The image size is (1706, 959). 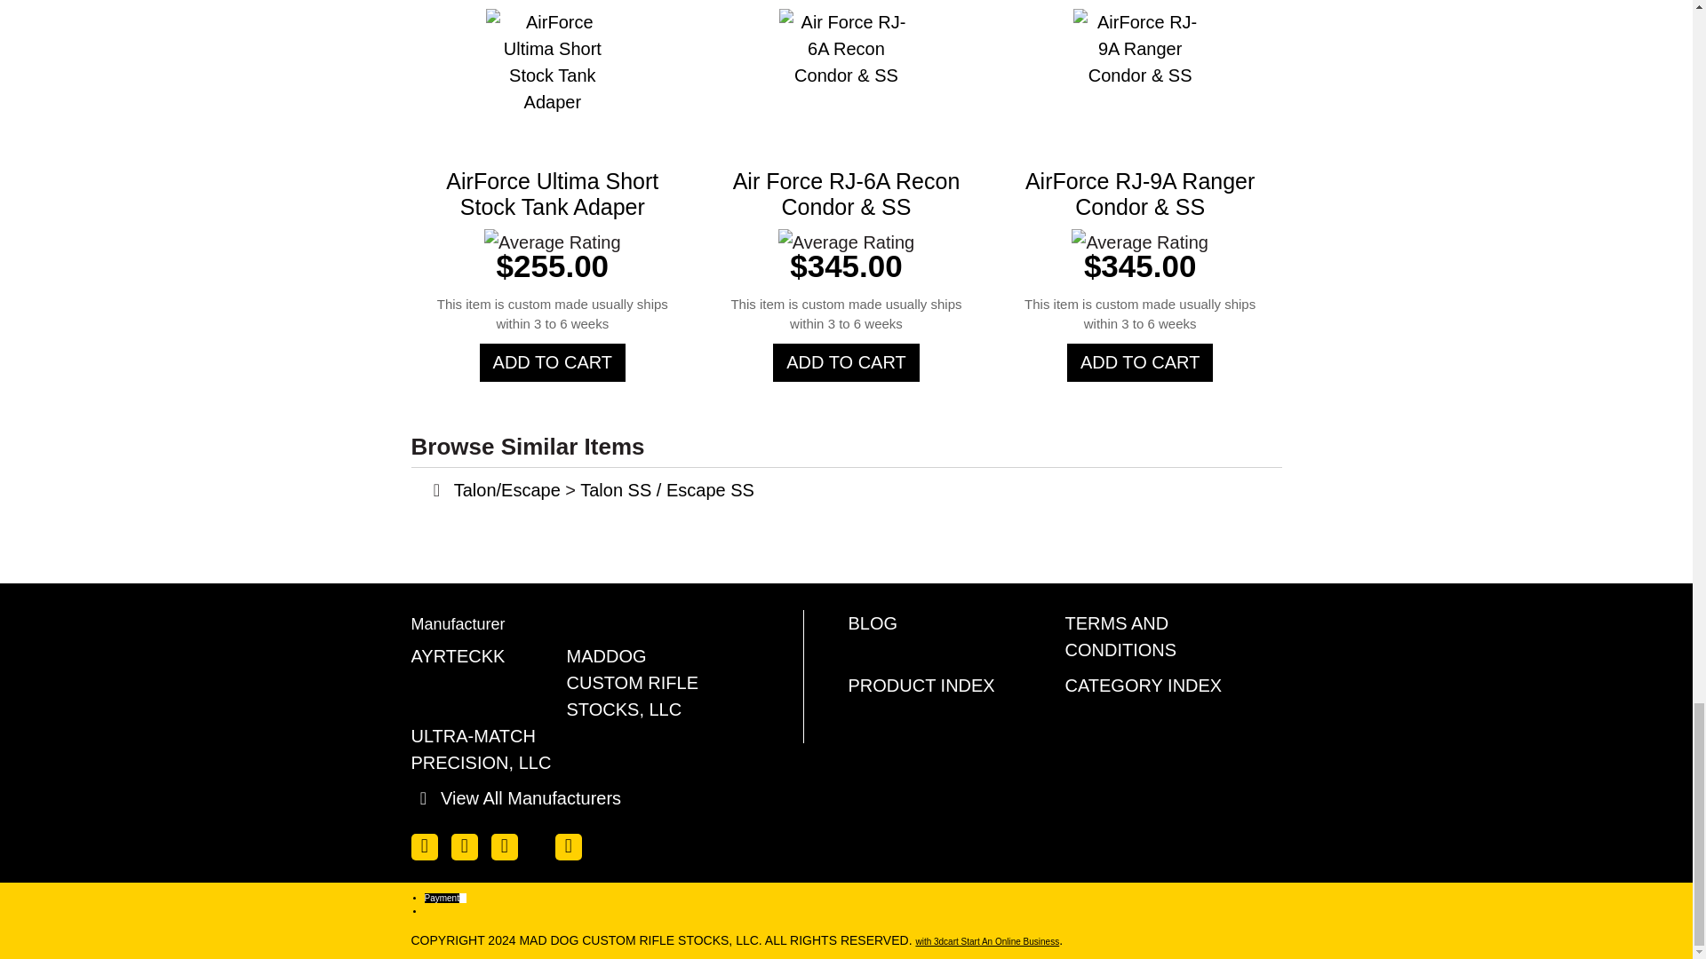 What do you see at coordinates (1140, 362) in the screenshot?
I see `Add To Cart` at bounding box center [1140, 362].